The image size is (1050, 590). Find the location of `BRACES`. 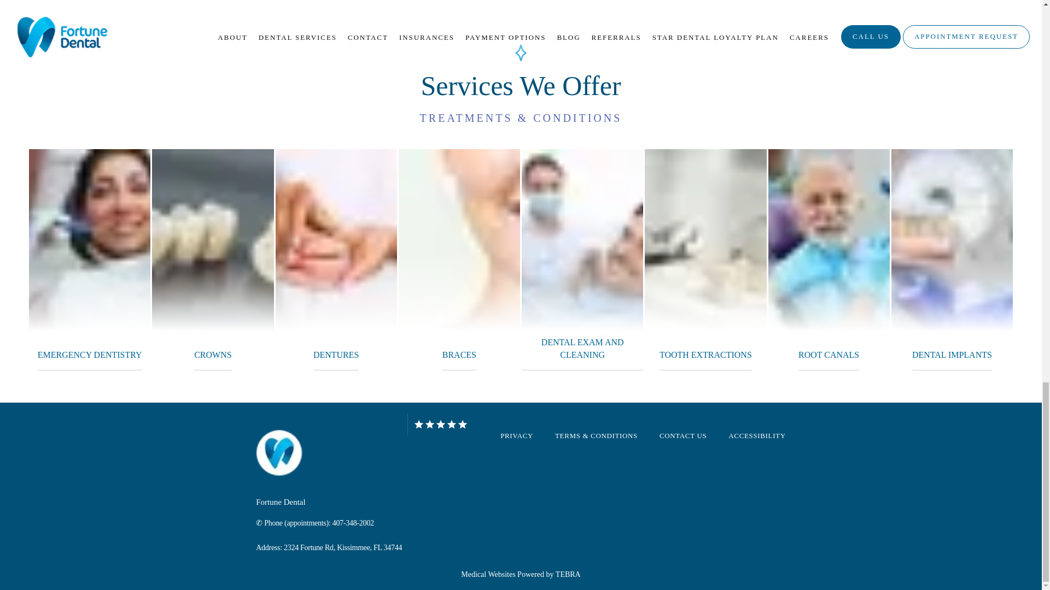

BRACES is located at coordinates (459, 355).